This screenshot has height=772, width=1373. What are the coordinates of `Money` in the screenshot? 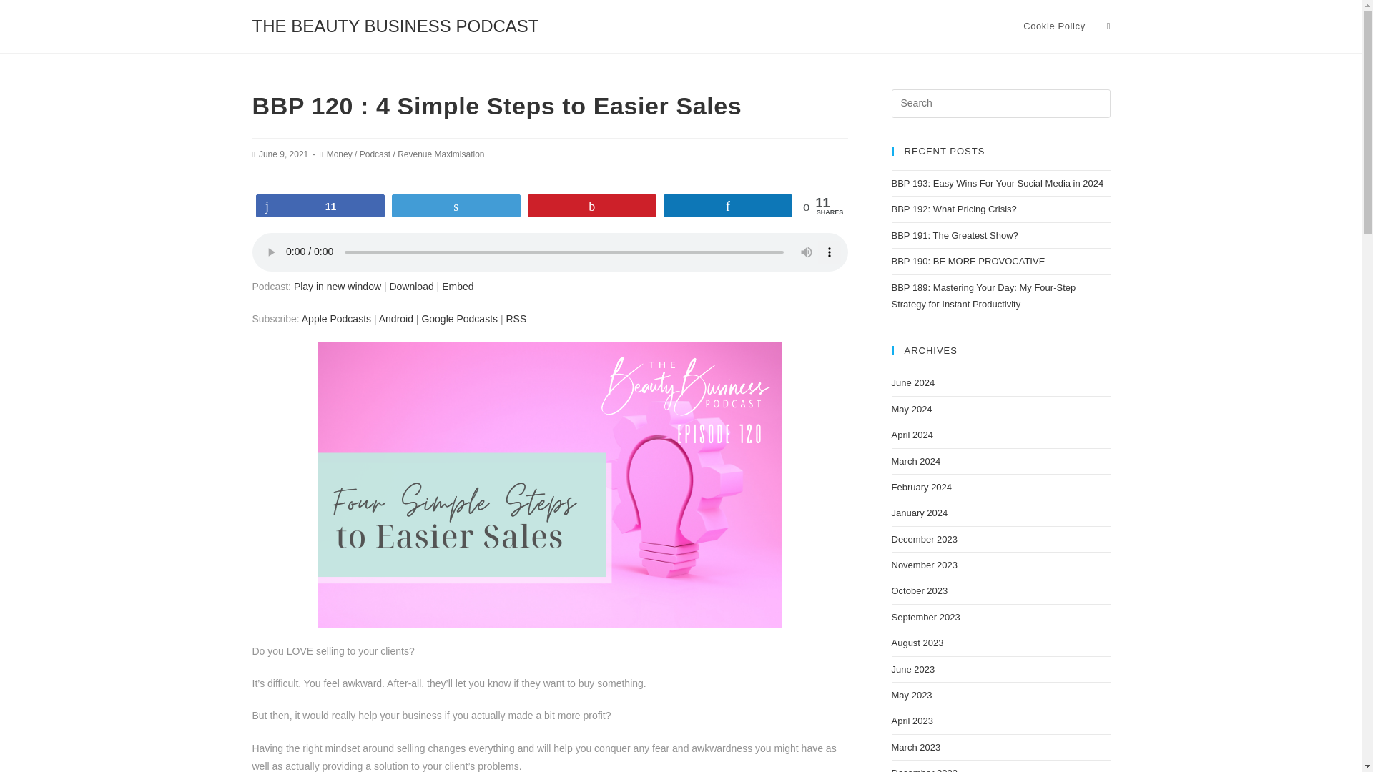 It's located at (339, 154).